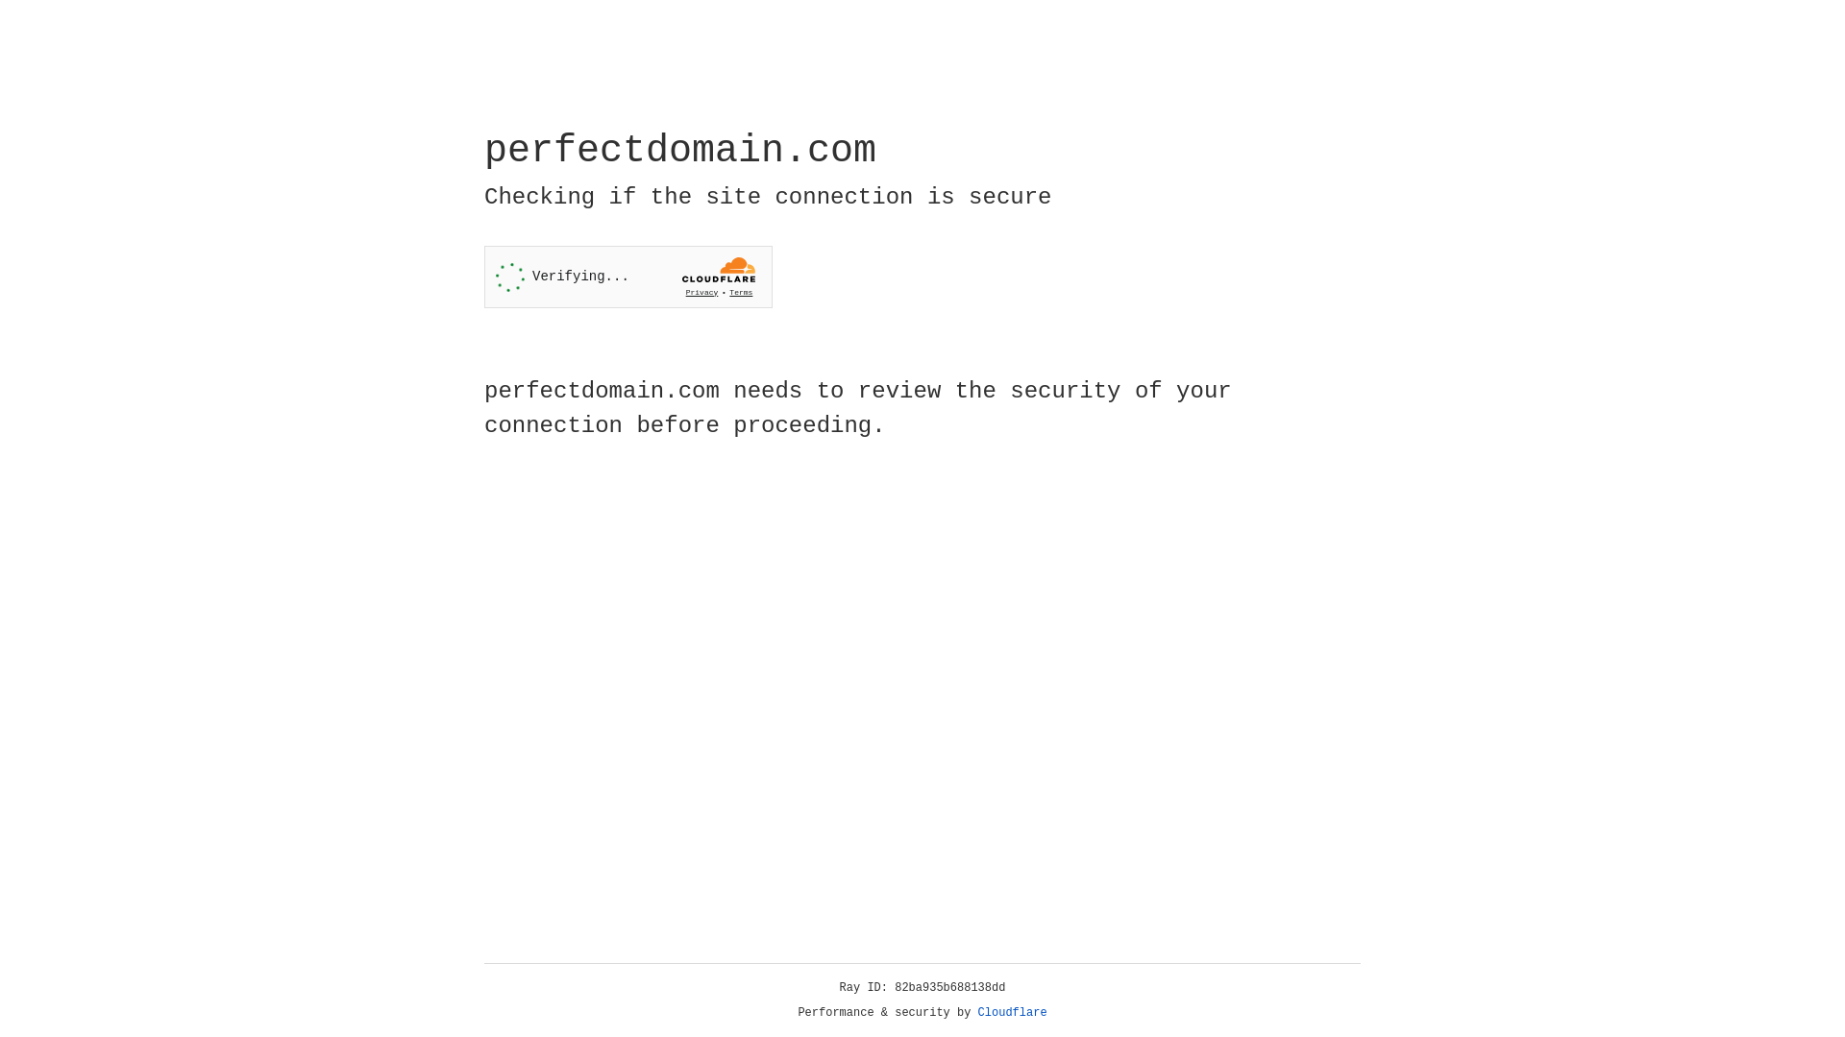  Describe the element at coordinates (628, 277) in the screenshot. I see `Widget containing a Cloudflare security challenge` at that location.